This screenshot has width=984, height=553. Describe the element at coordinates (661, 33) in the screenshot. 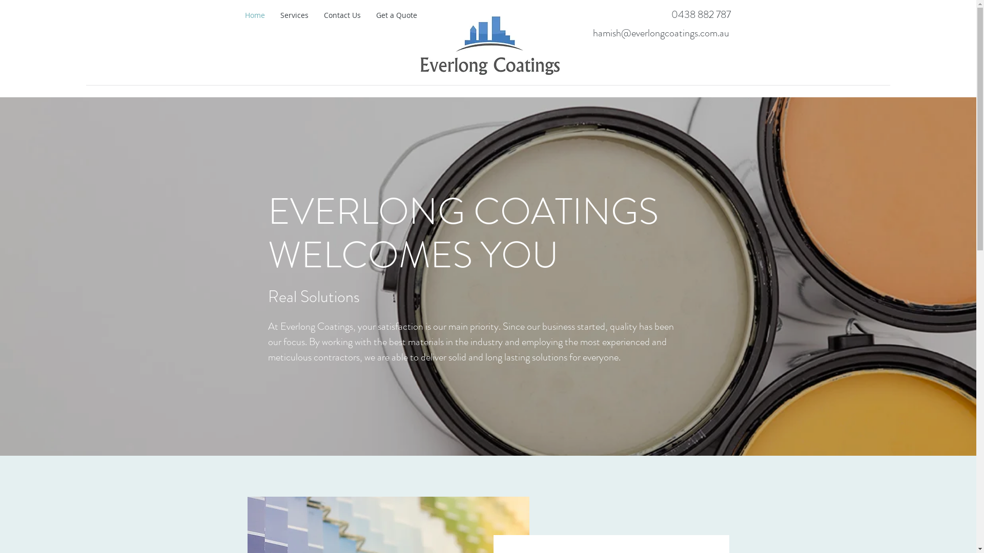

I see `hamish@everlongcoatings.com.au` at that location.